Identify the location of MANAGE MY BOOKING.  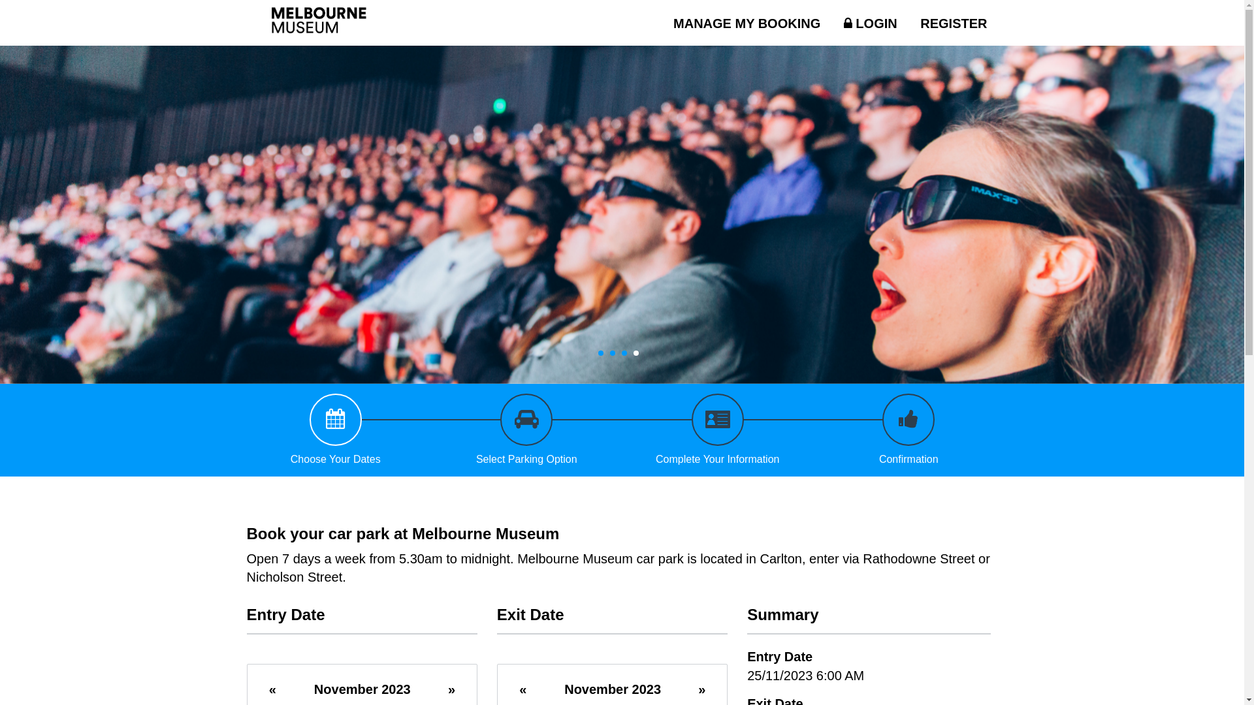
(747, 23).